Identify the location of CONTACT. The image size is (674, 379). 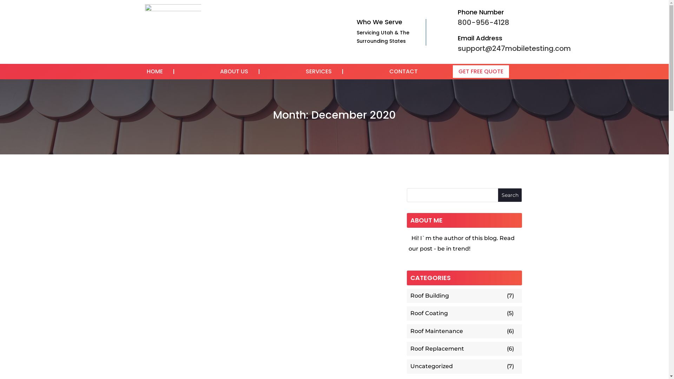
(404, 72).